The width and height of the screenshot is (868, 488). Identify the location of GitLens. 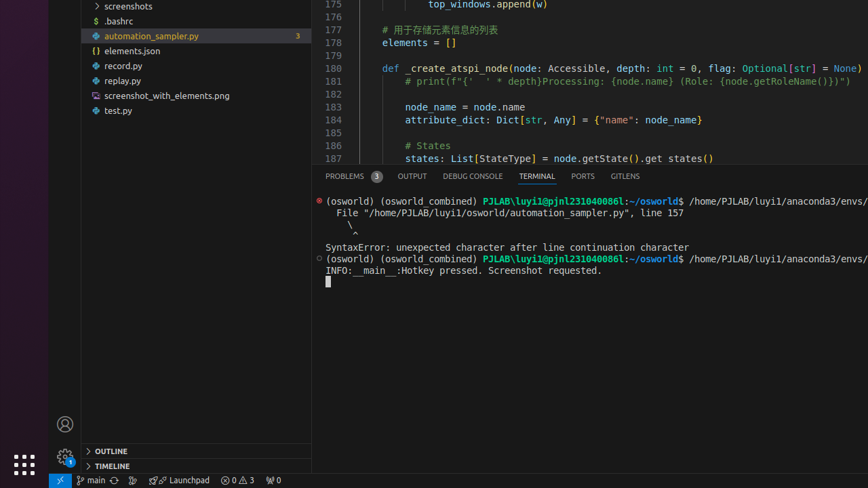
(625, 176).